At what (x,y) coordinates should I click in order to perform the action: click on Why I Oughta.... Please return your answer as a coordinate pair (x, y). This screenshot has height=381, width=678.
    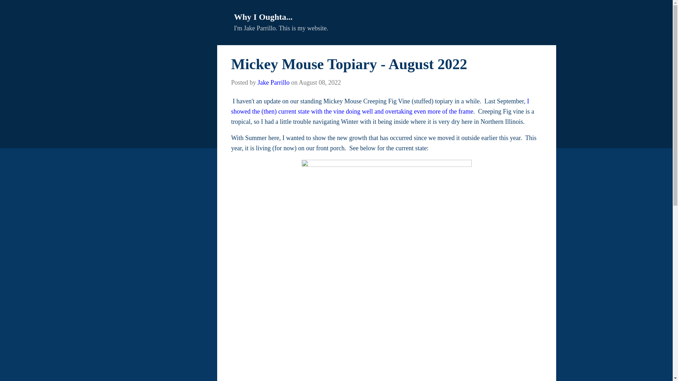
    Looking at the image, I should click on (263, 17).